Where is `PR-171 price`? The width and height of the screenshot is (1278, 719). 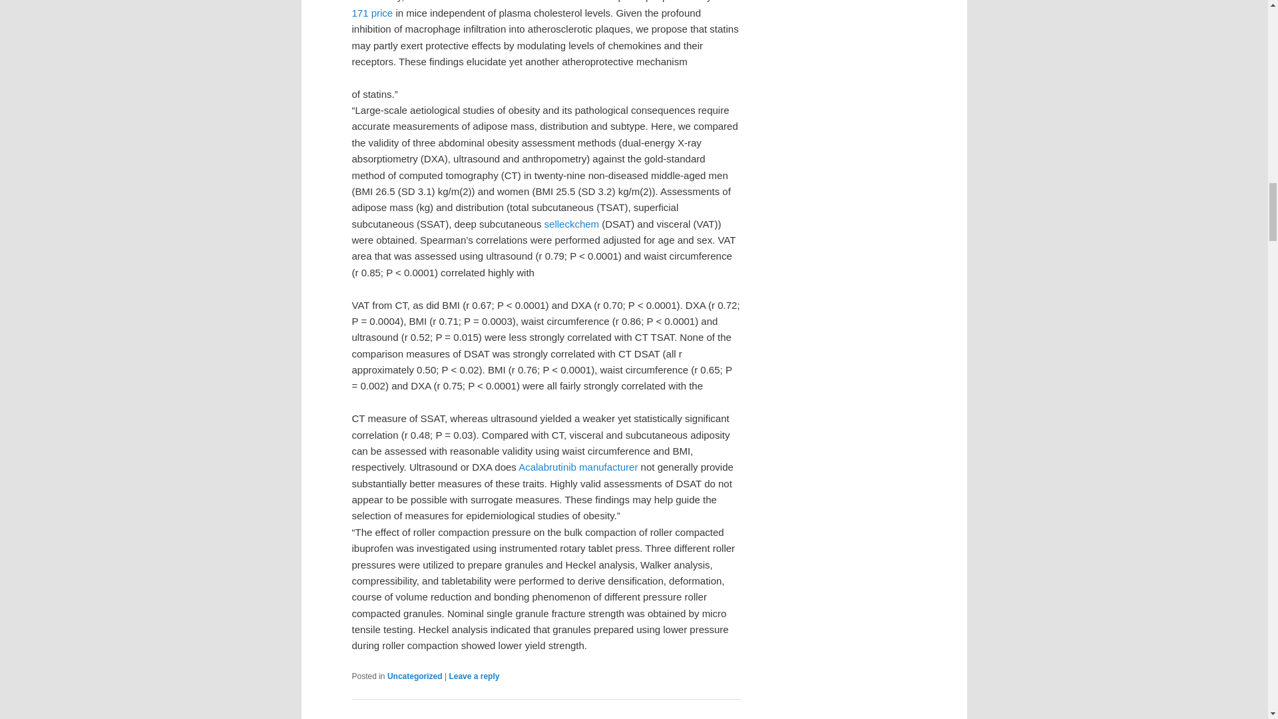 PR-171 price is located at coordinates (541, 9).